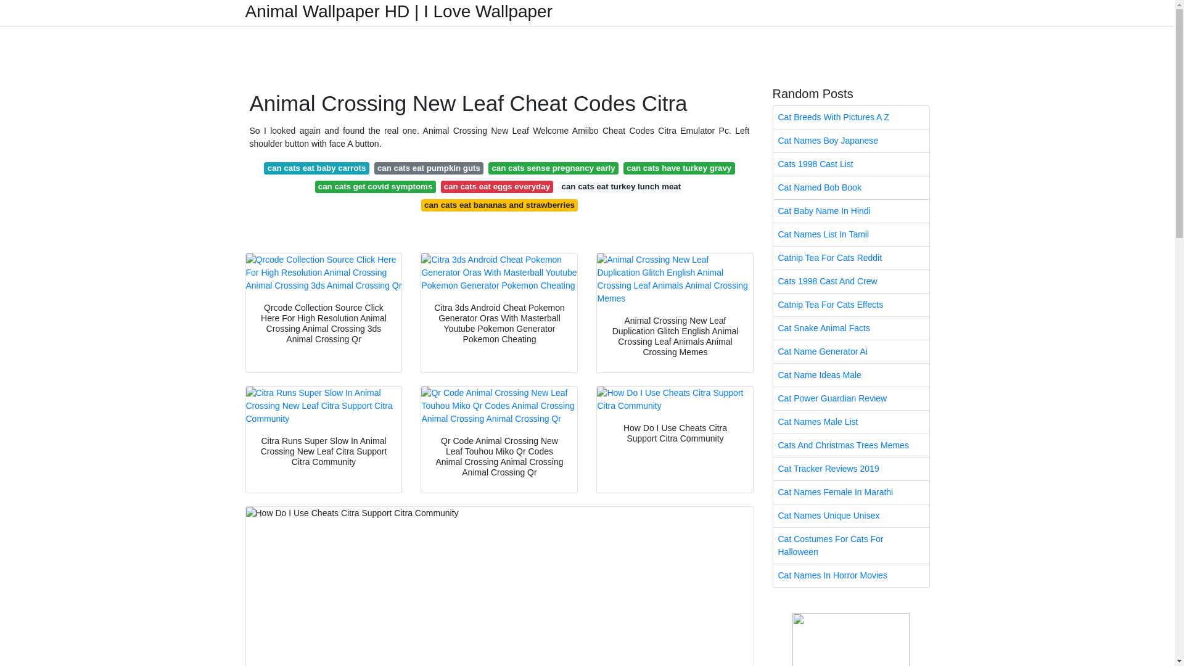 The image size is (1184, 666). Describe the element at coordinates (851, 117) in the screenshot. I see `Cat Breeds With Pictures A Z` at that location.